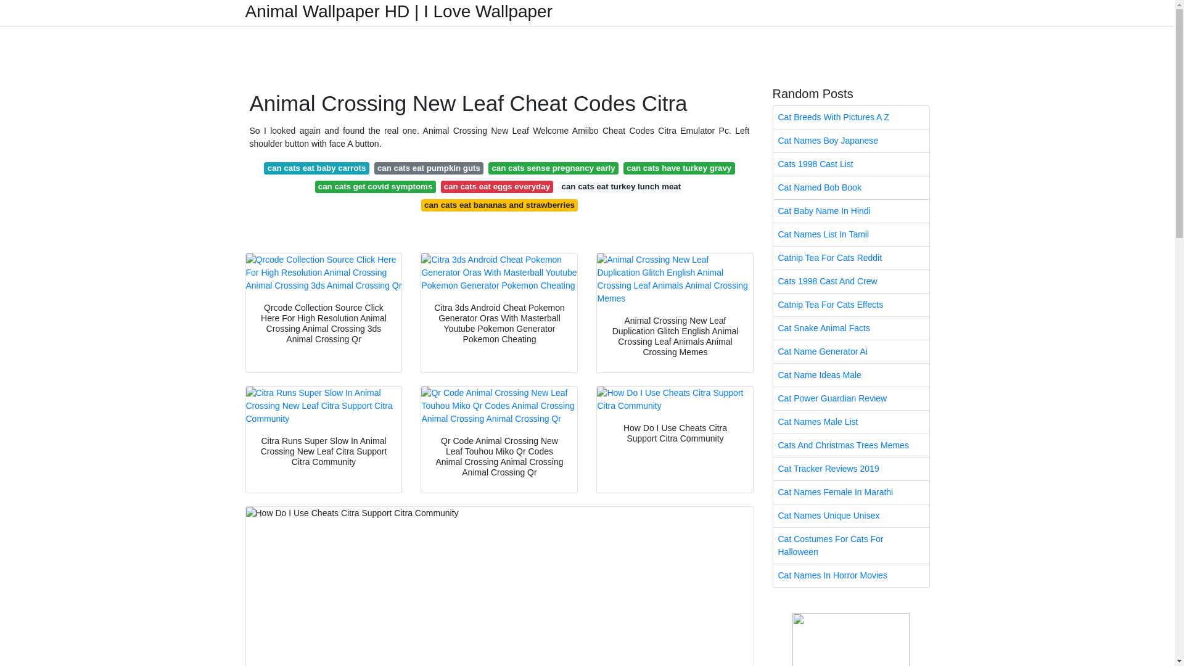 The image size is (1184, 666). Describe the element at coordinates (851, 117) in the screenshot. I see `Cat Breeds With Pictures A Z` at that location.